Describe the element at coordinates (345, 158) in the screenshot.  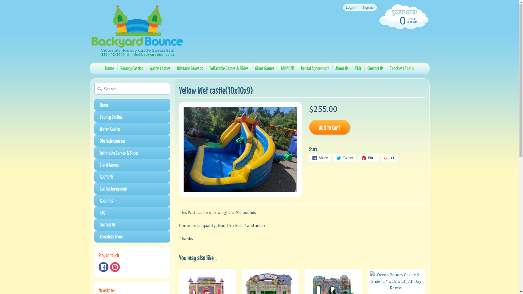
I see `Tweet` at that location.